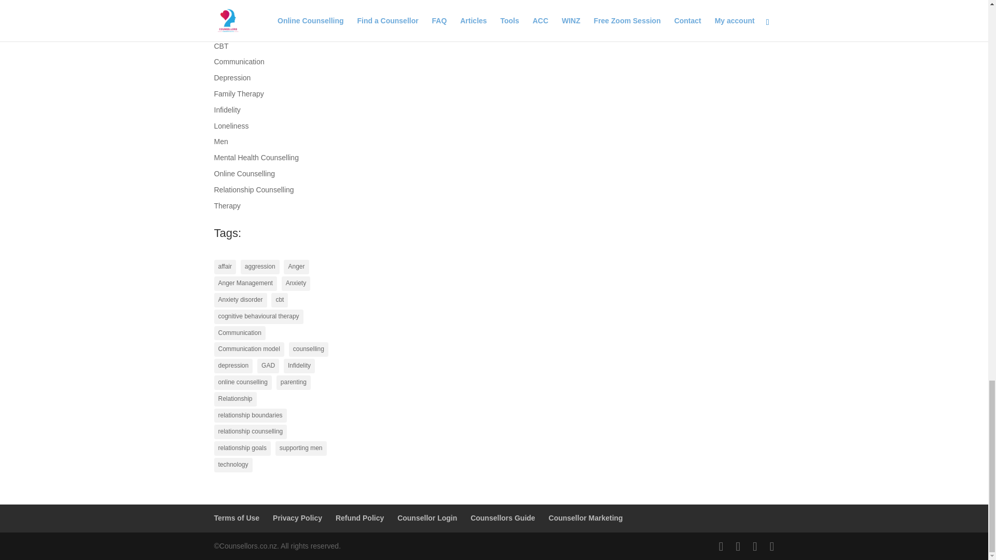 The width and height of the screenshot is (996, 560). What do you see at coordinates (223, 13) in the screenshot?
I see `Anger` at bounding box center [223, 13].